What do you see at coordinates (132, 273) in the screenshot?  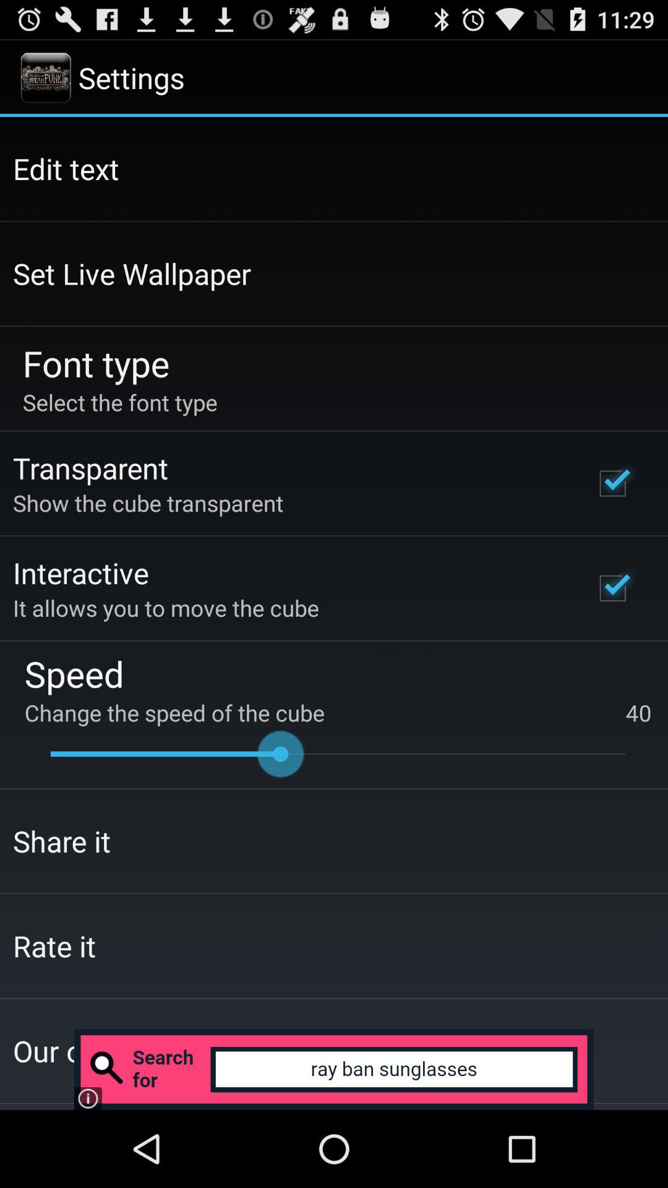 I see `turn off set live wallpaper icon` at bounding box center [132, 273].